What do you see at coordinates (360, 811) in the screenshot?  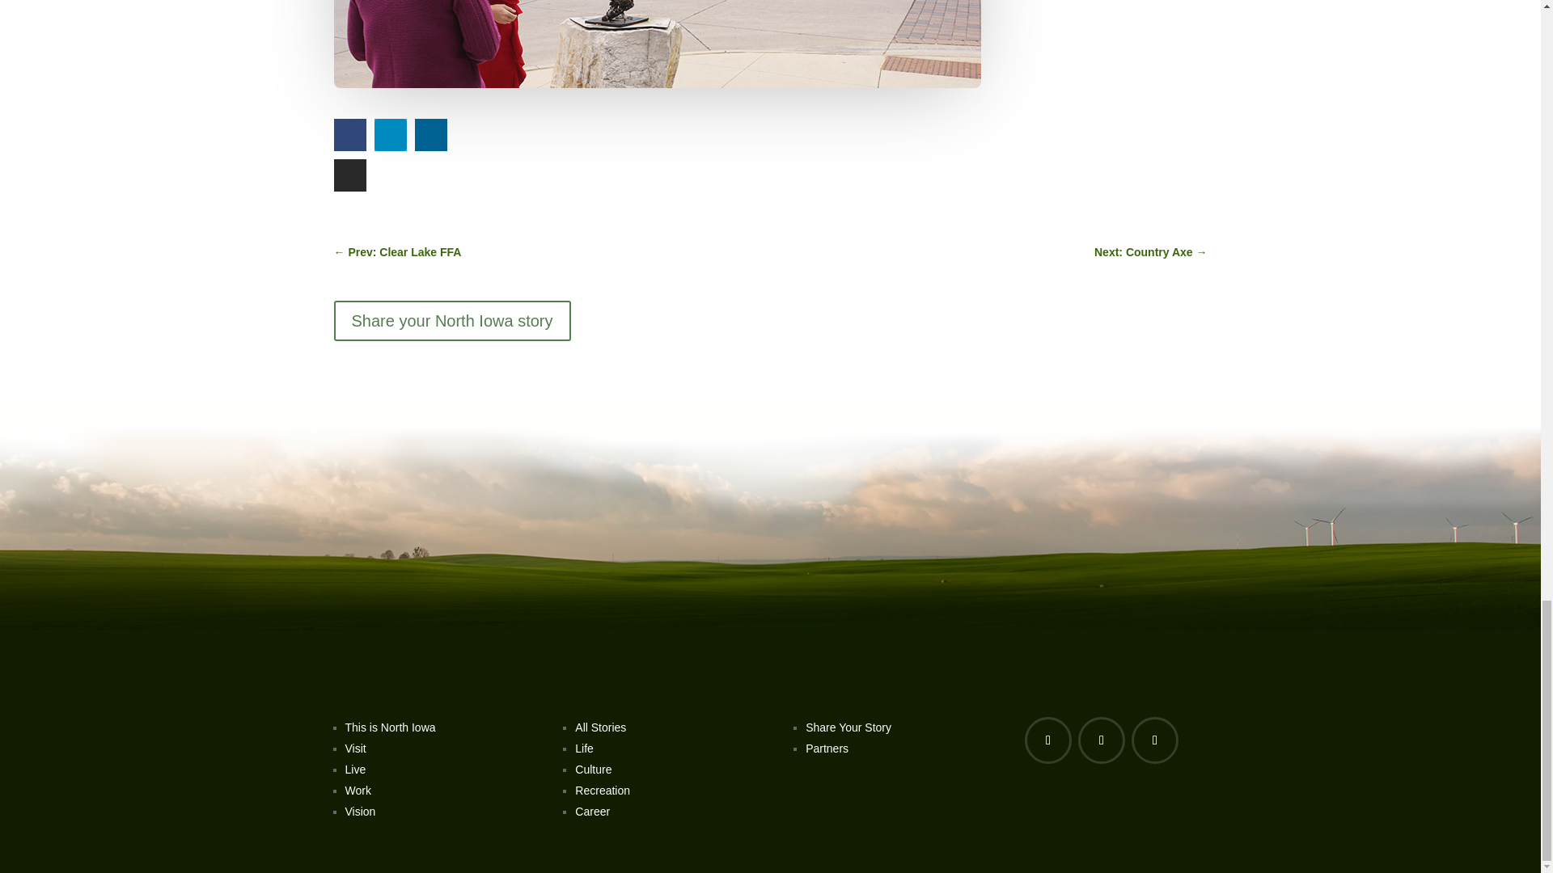 I see `Vision` at bounding box center [360, 811].